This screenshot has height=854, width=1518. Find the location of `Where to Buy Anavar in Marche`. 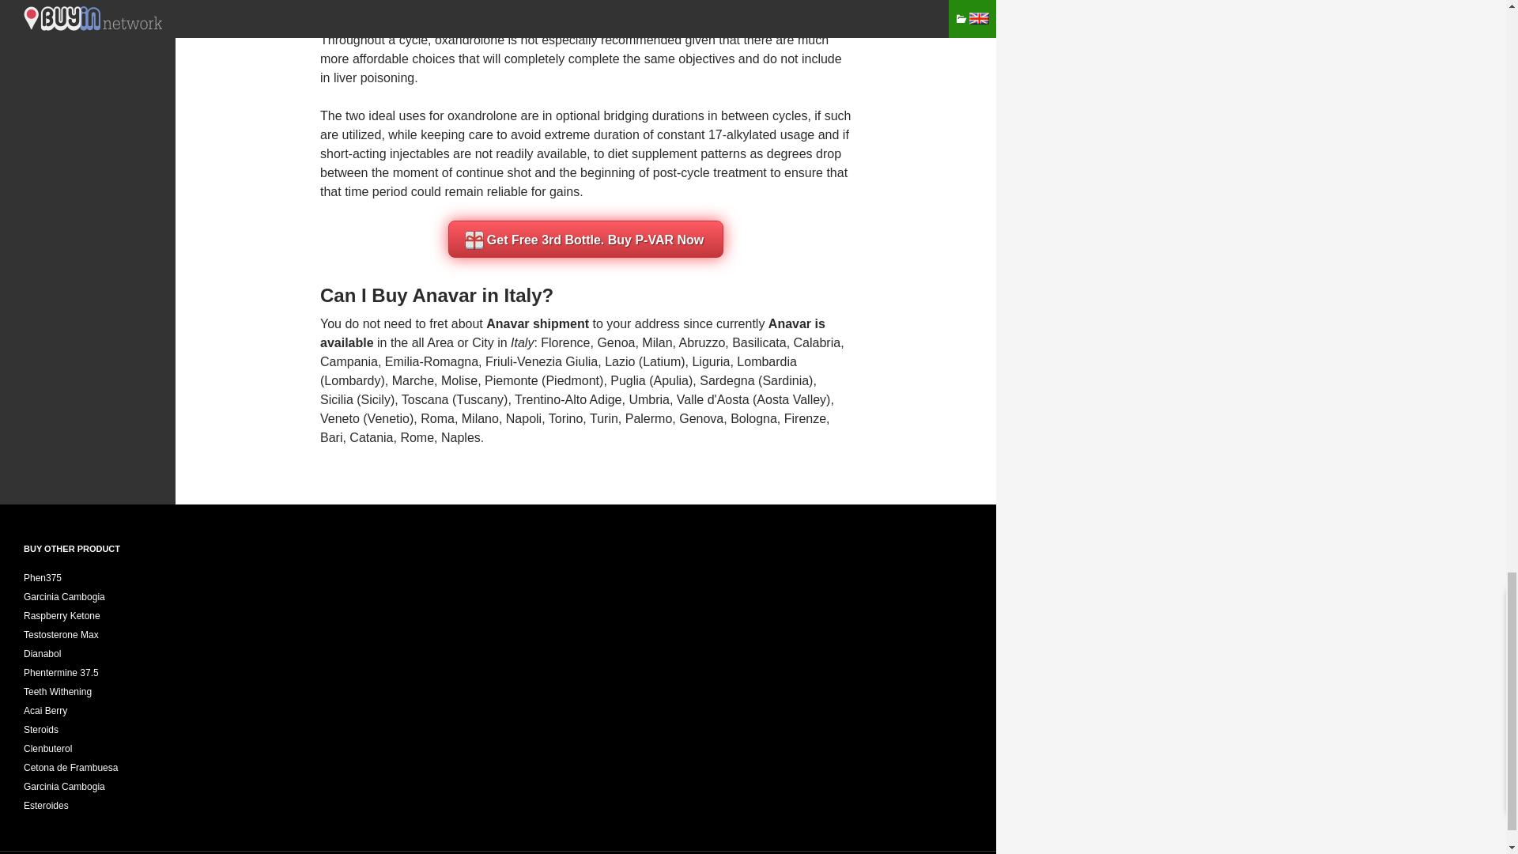

Where to Buy Anavar in Marche is located at coordinates (413, 381).